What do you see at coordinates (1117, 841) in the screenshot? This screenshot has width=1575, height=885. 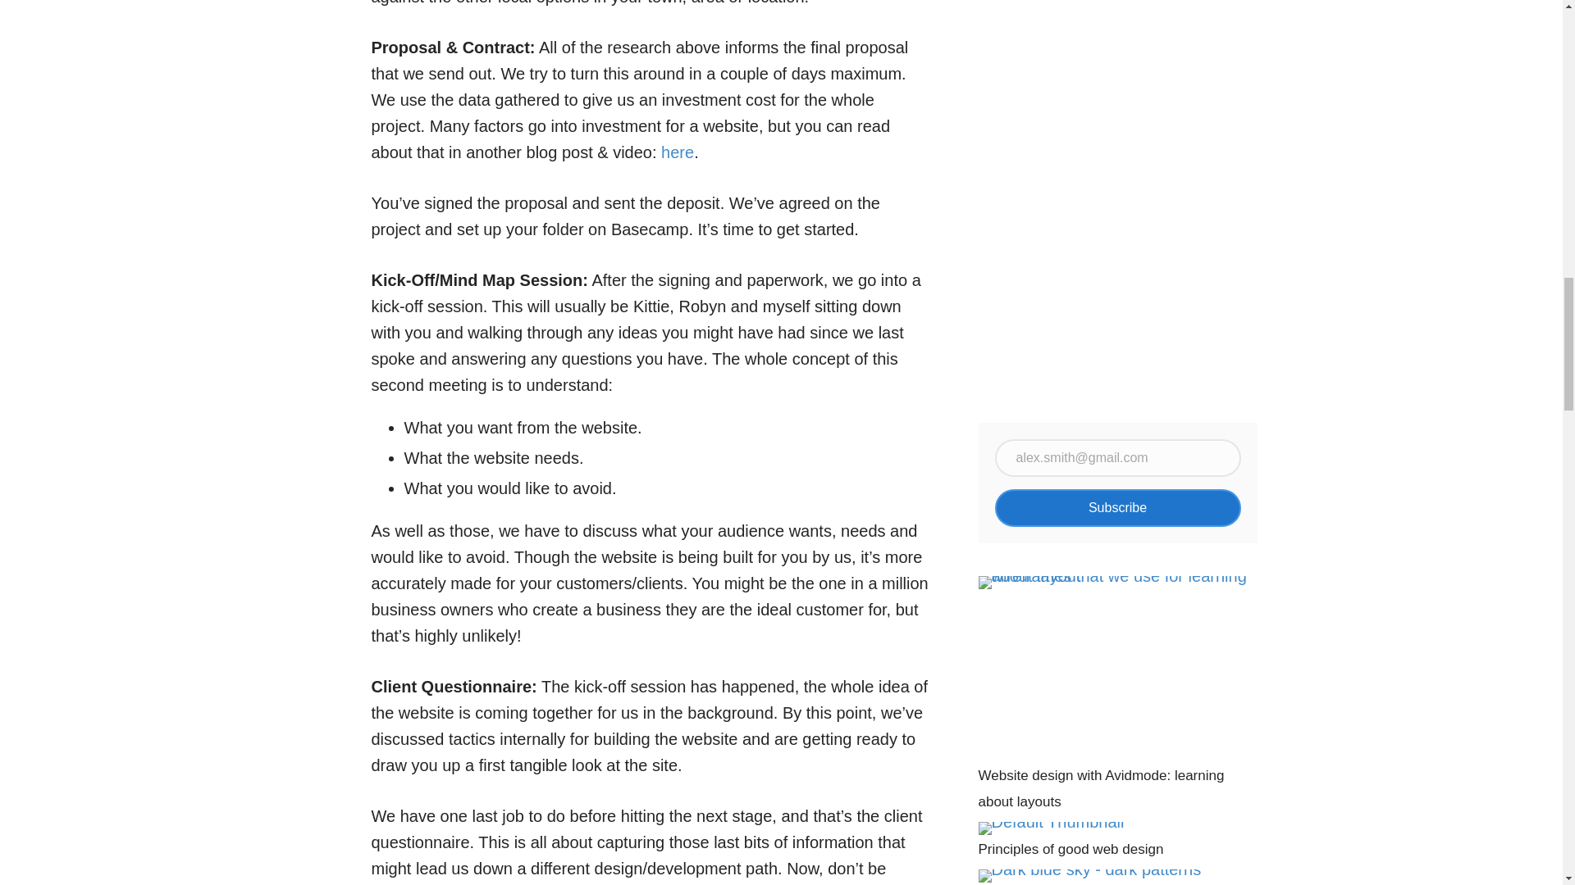 I see `Principles of good web design` at bounding box center [1117, 841].